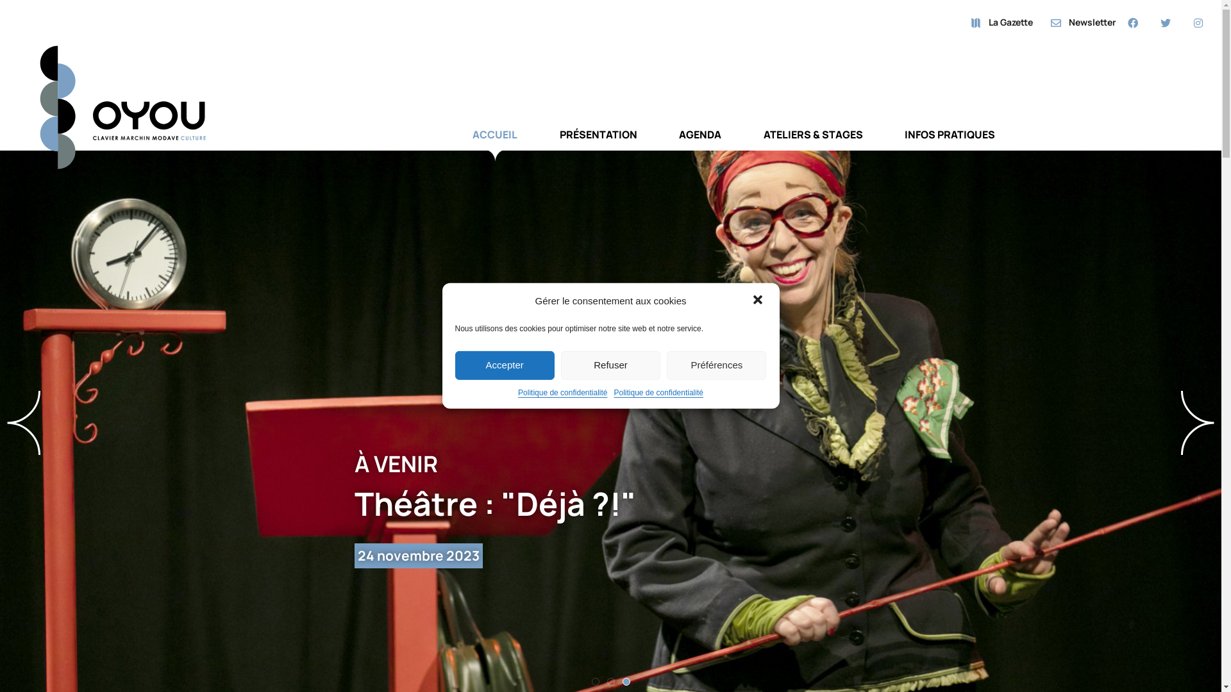 Image resolution: width=1231 pixels, height=692 pixels. I want to click on La Gazette, so click(1001, 23).